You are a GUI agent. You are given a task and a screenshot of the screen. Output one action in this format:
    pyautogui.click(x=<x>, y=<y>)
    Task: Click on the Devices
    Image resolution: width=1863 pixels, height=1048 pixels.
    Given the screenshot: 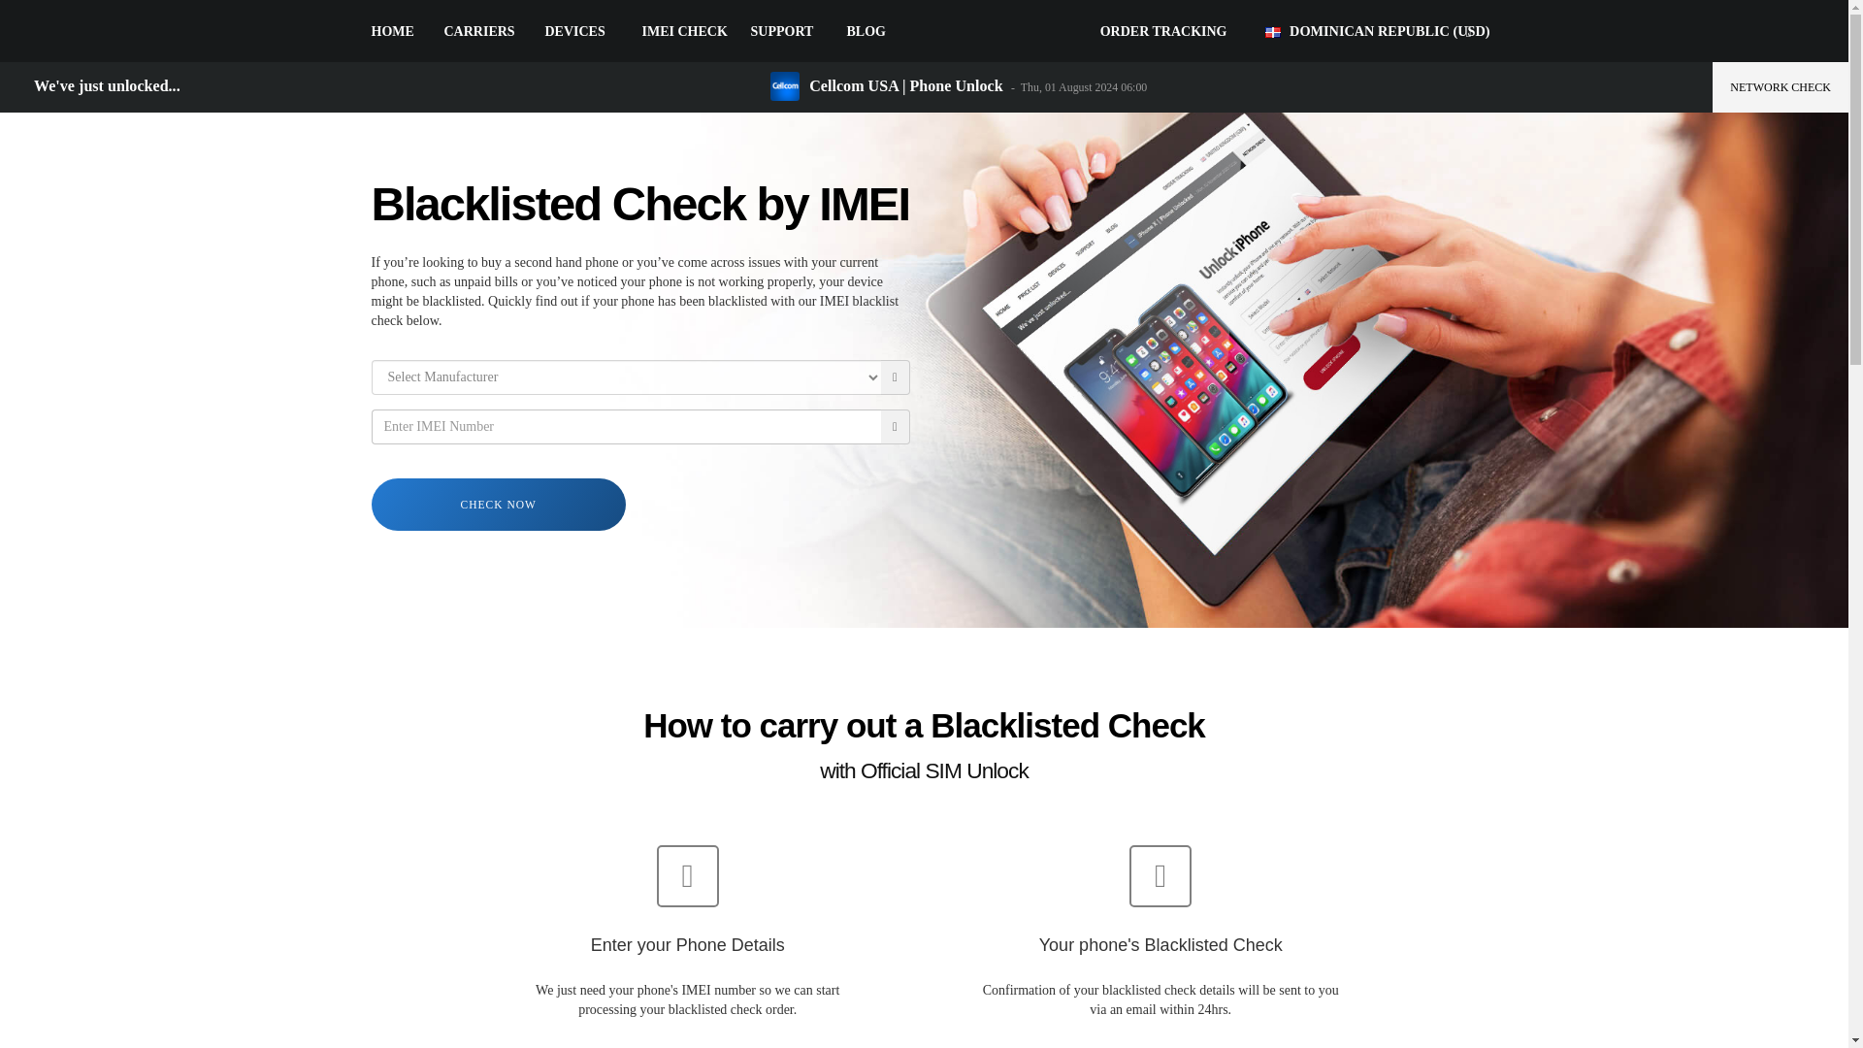 What is the action you would take?
    pyautogui.click(x=575, y=31)
    